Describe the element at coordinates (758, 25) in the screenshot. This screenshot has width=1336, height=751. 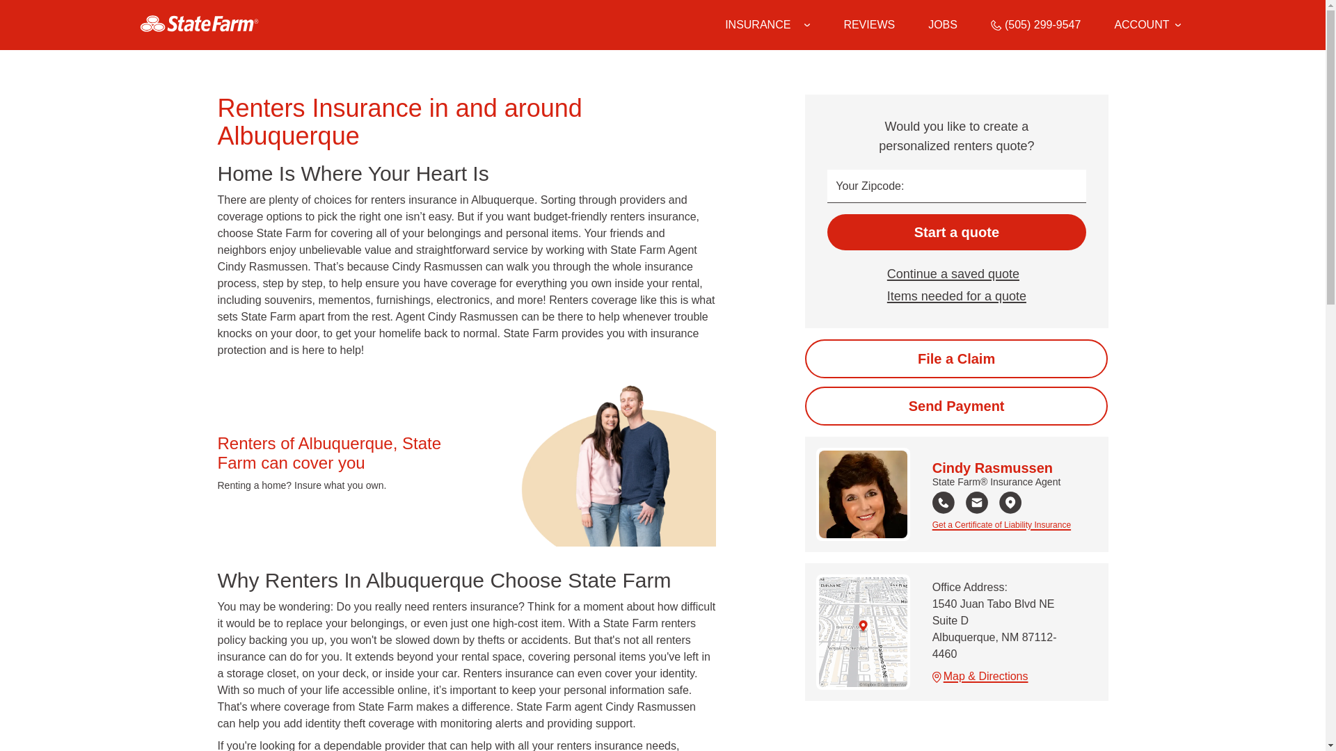
I see `INSURANCE` at that location.